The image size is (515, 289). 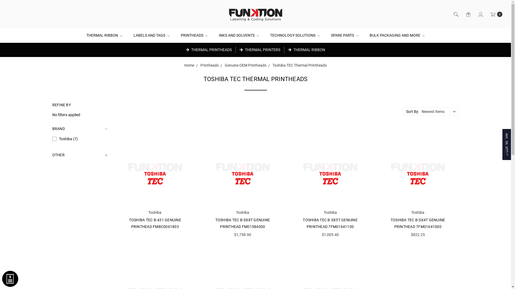 What do you see at coordinates (152, 35) in the screenshot?
I see `LABELS AND TAGS` at bounding box center [152, 35].